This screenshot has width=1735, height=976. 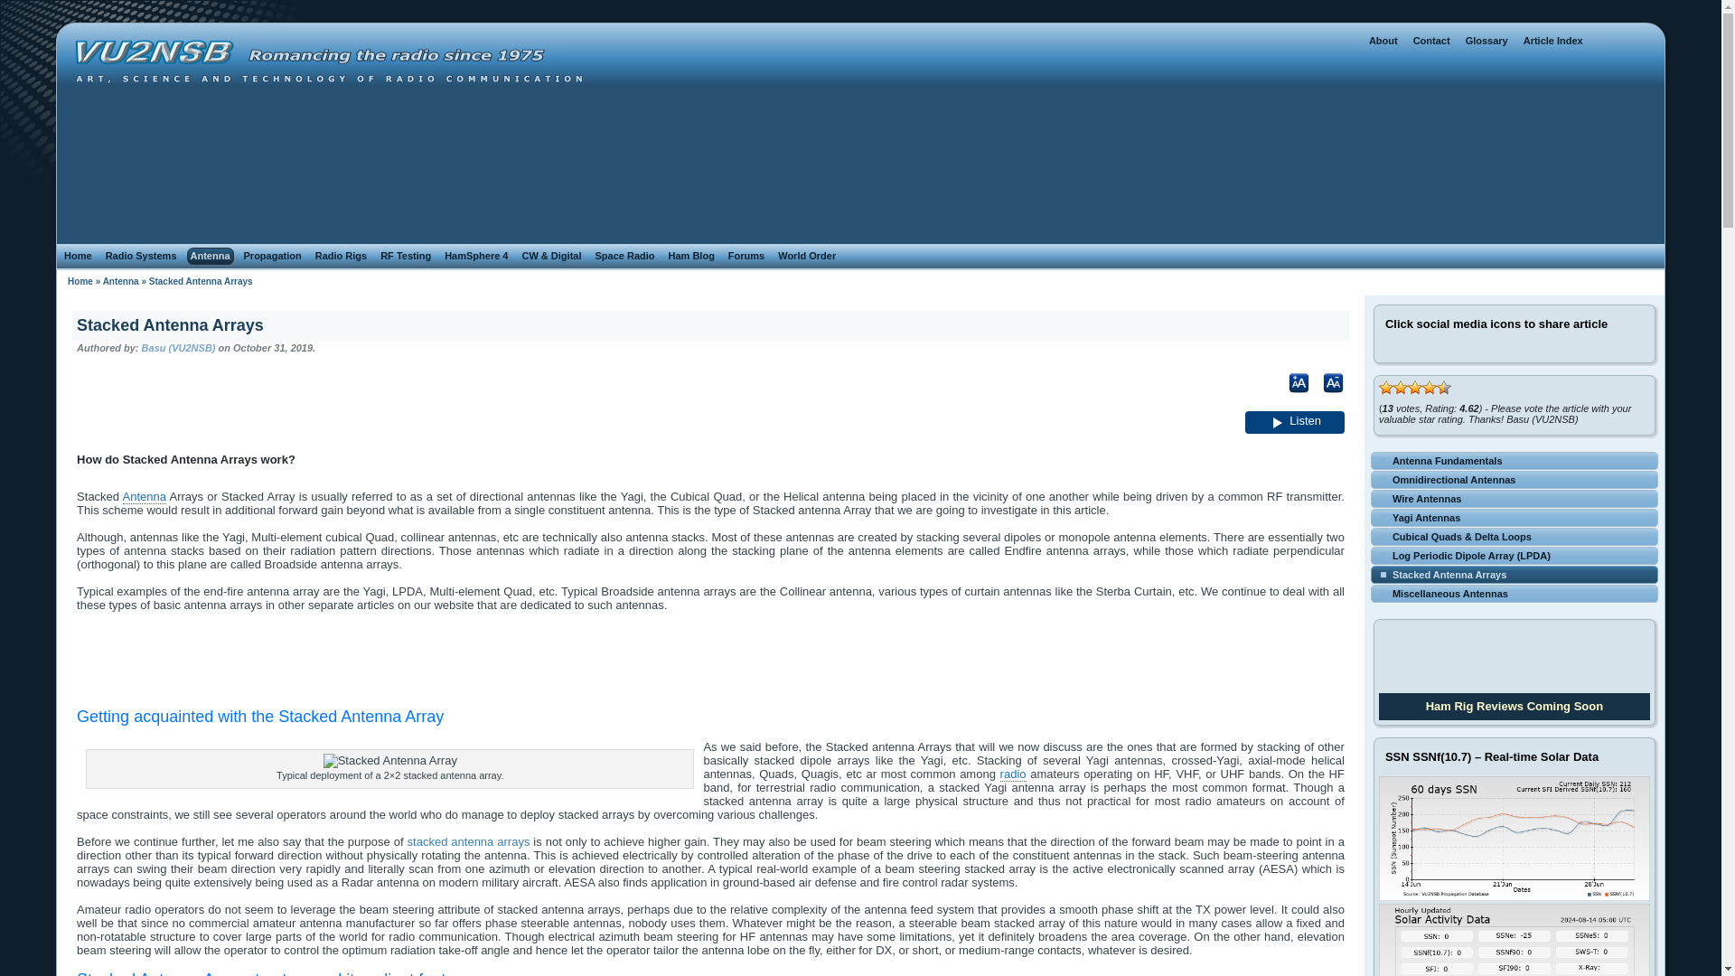 What do you see at coordinates (1327, 401) in the screenshot?
I see `Reduce Font Size` at bounding box center [1327, 401].